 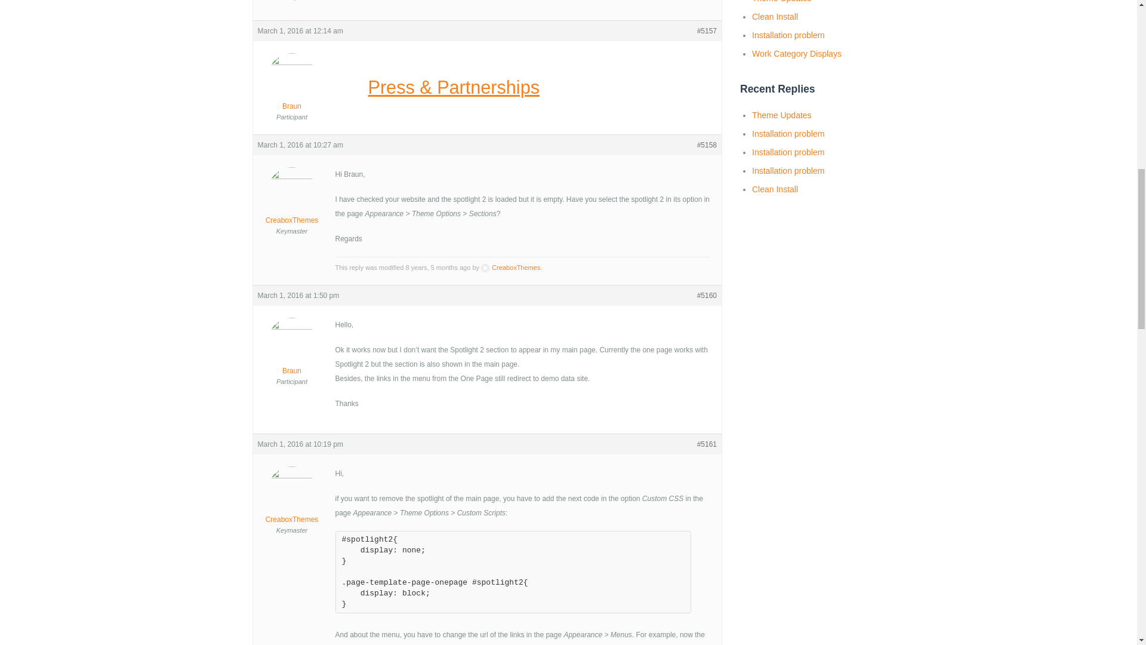 What do you see at coordinates (292, 504) in the screenshot?
I see `CreaboxThemes` at bounding box center [292, 504].